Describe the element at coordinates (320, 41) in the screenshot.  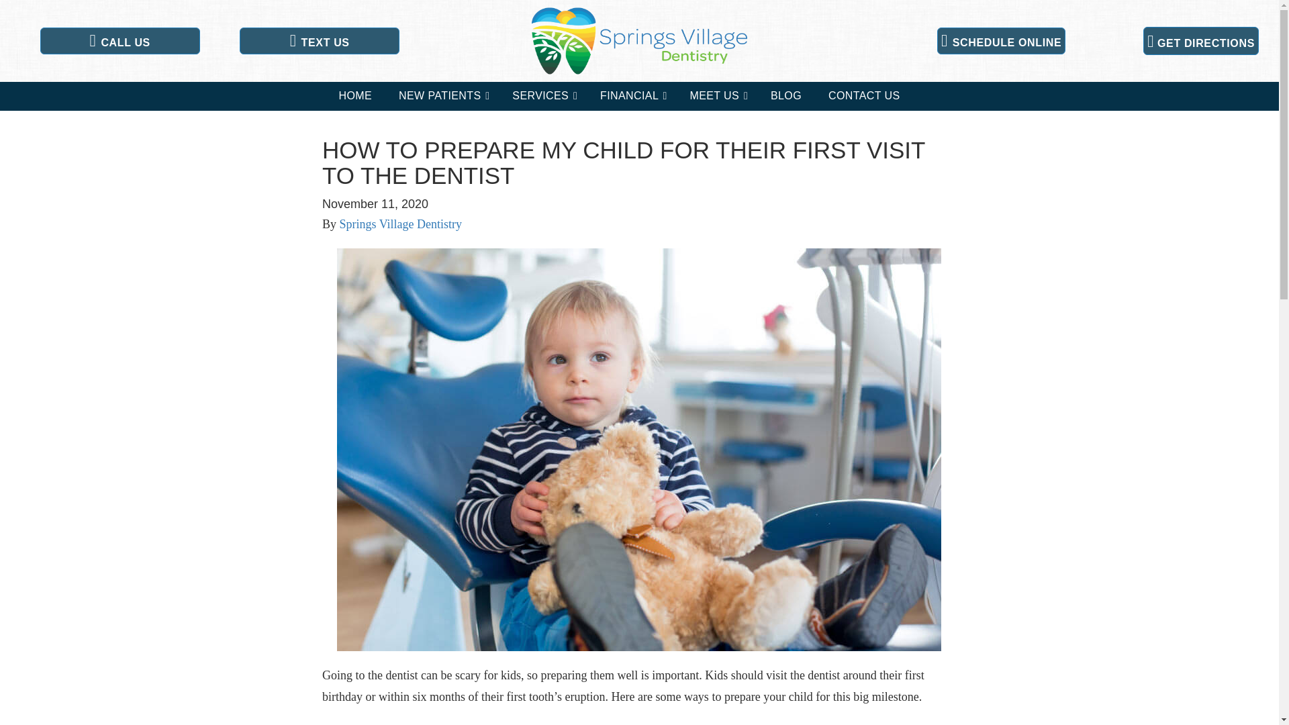
I see `TEXT US` at that location.